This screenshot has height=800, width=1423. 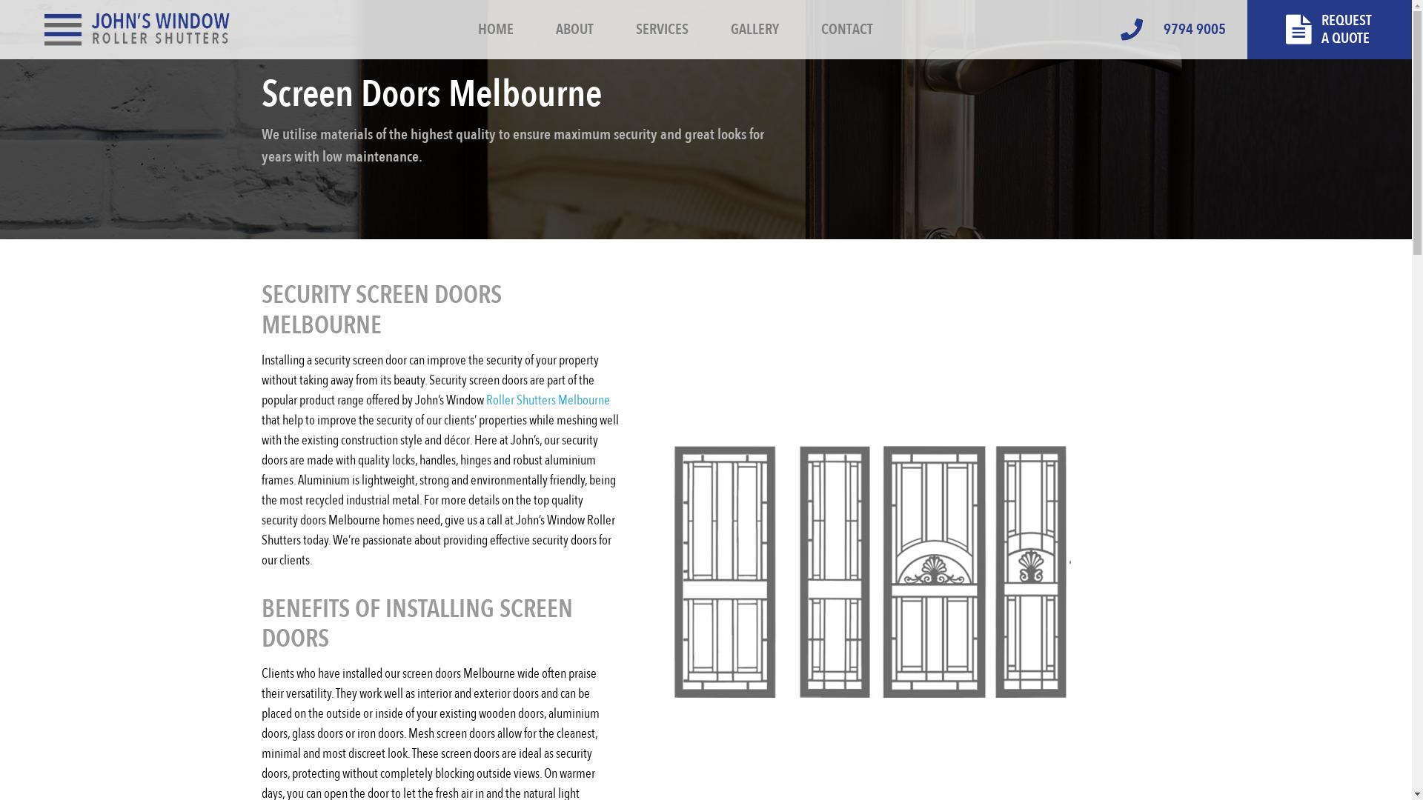 What do you see at coordinates (754, 30) in the screenshot?
I see `GALLERY` at bounding box center [754, 30].